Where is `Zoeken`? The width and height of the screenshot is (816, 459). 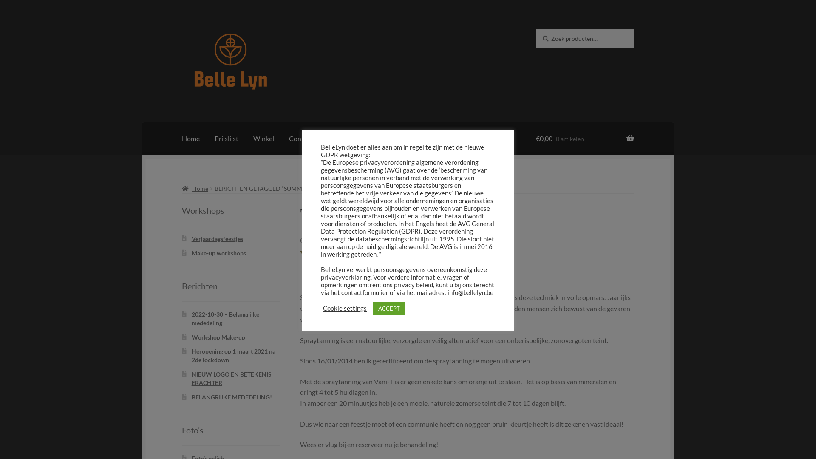
Zoeken is located at coordinates (535, 29).